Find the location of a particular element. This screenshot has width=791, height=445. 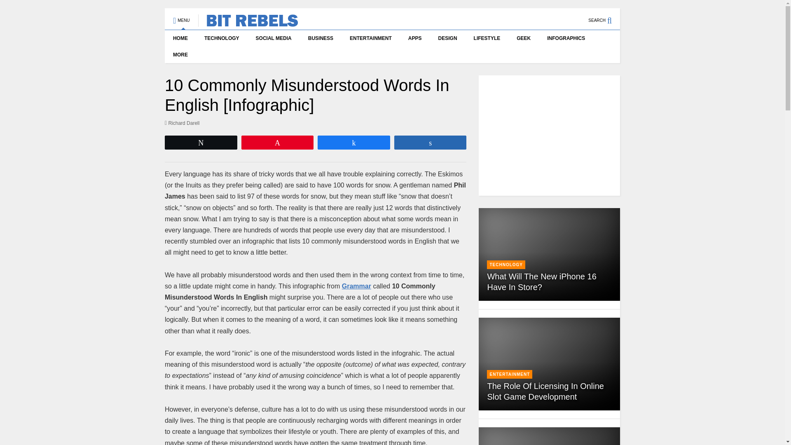

The Role Of Licensing In Online Slot Game Development is located at coordinates (545, 391).